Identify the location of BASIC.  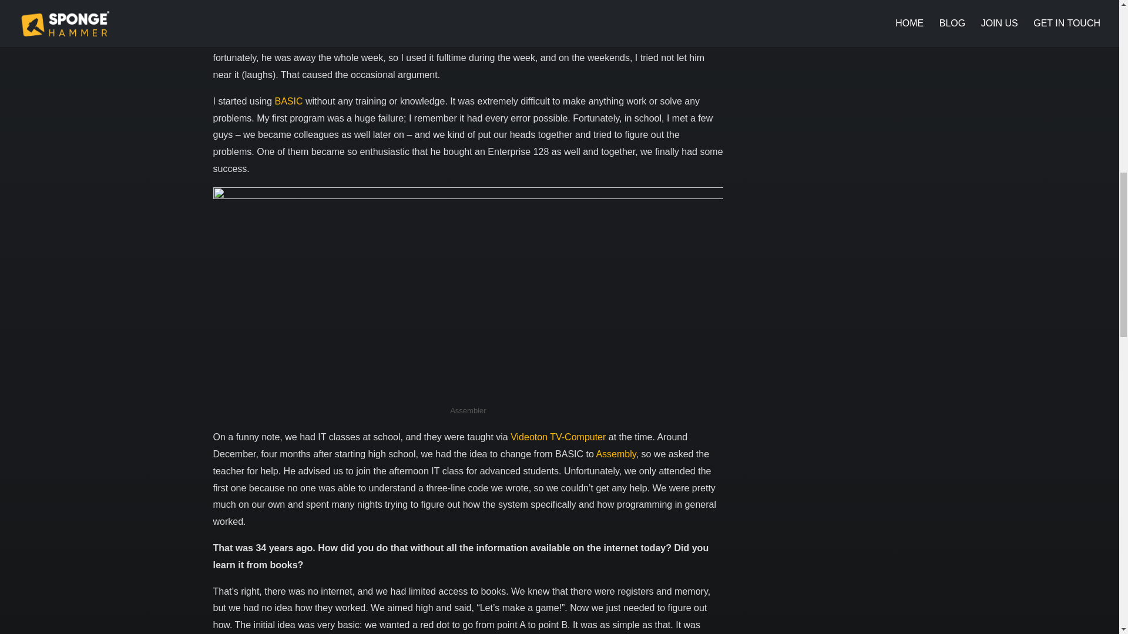
(288, 101).